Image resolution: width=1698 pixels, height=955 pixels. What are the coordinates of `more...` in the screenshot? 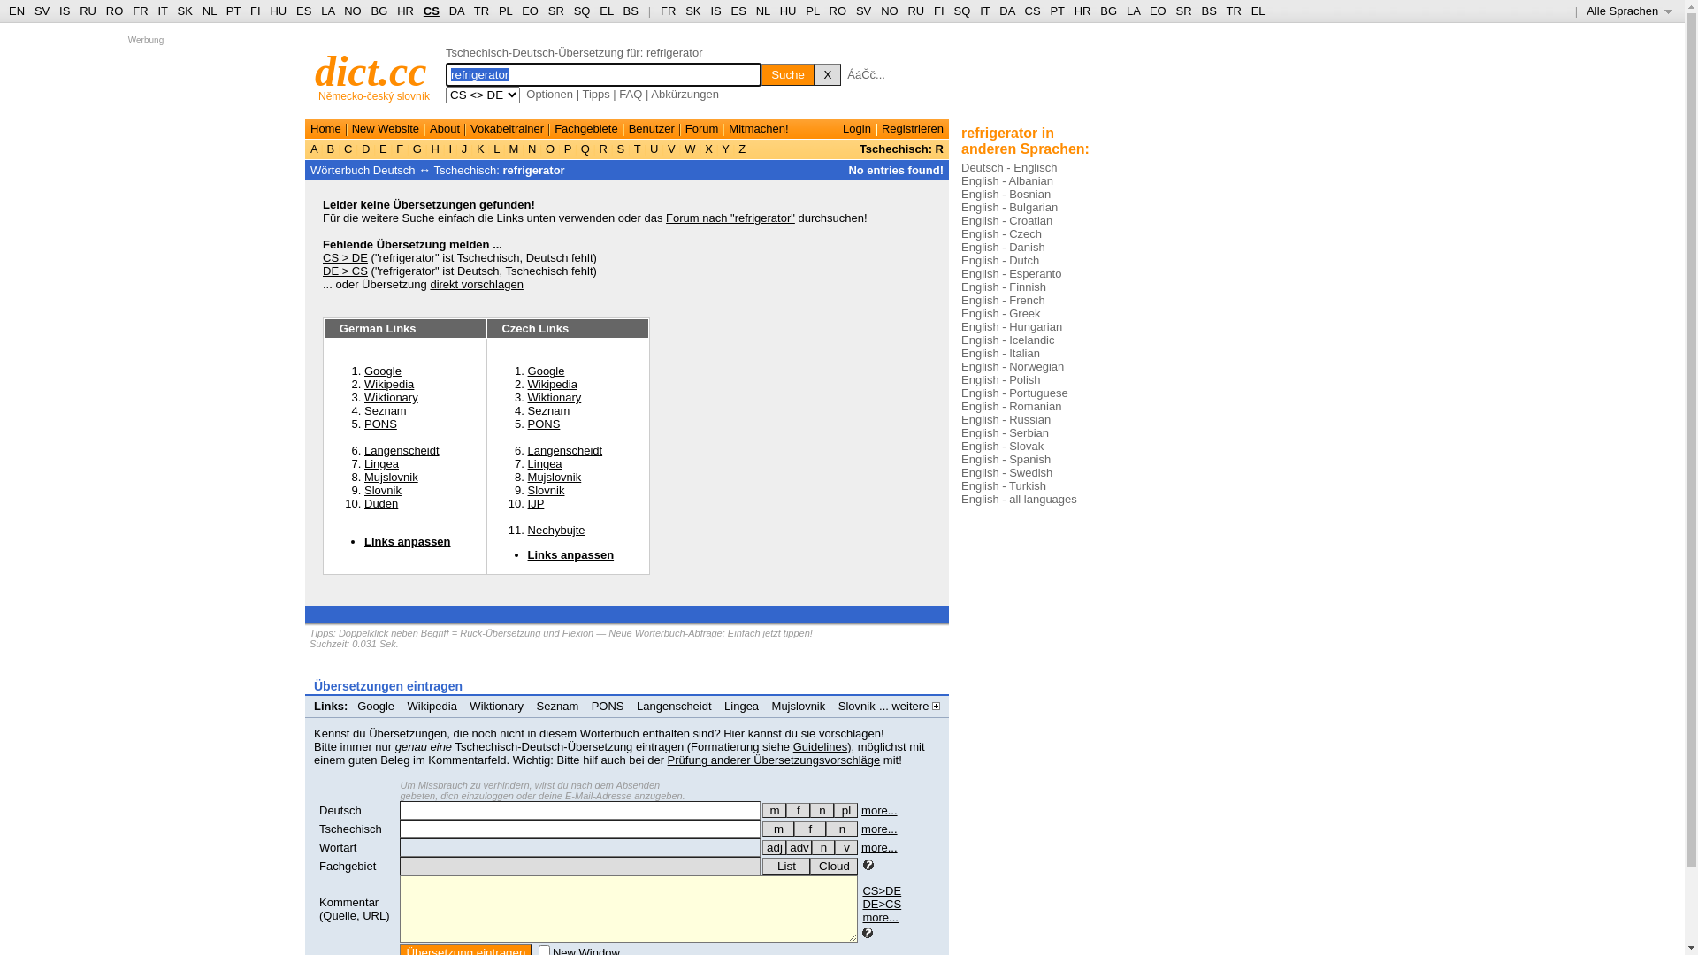 It's located at (880, 918).